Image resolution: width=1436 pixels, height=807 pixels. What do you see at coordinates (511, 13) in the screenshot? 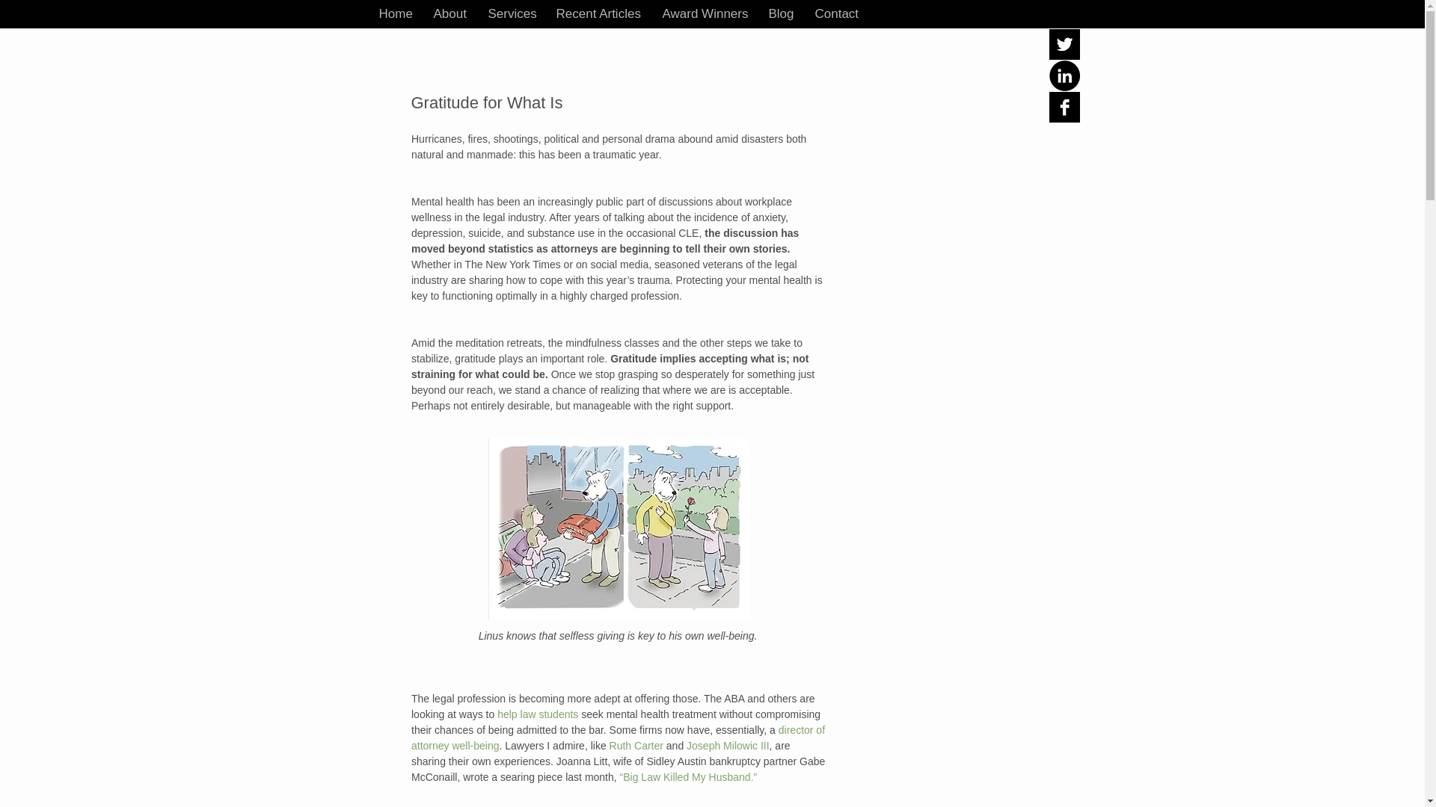
I see `Services` at bounding box center [511, 13].